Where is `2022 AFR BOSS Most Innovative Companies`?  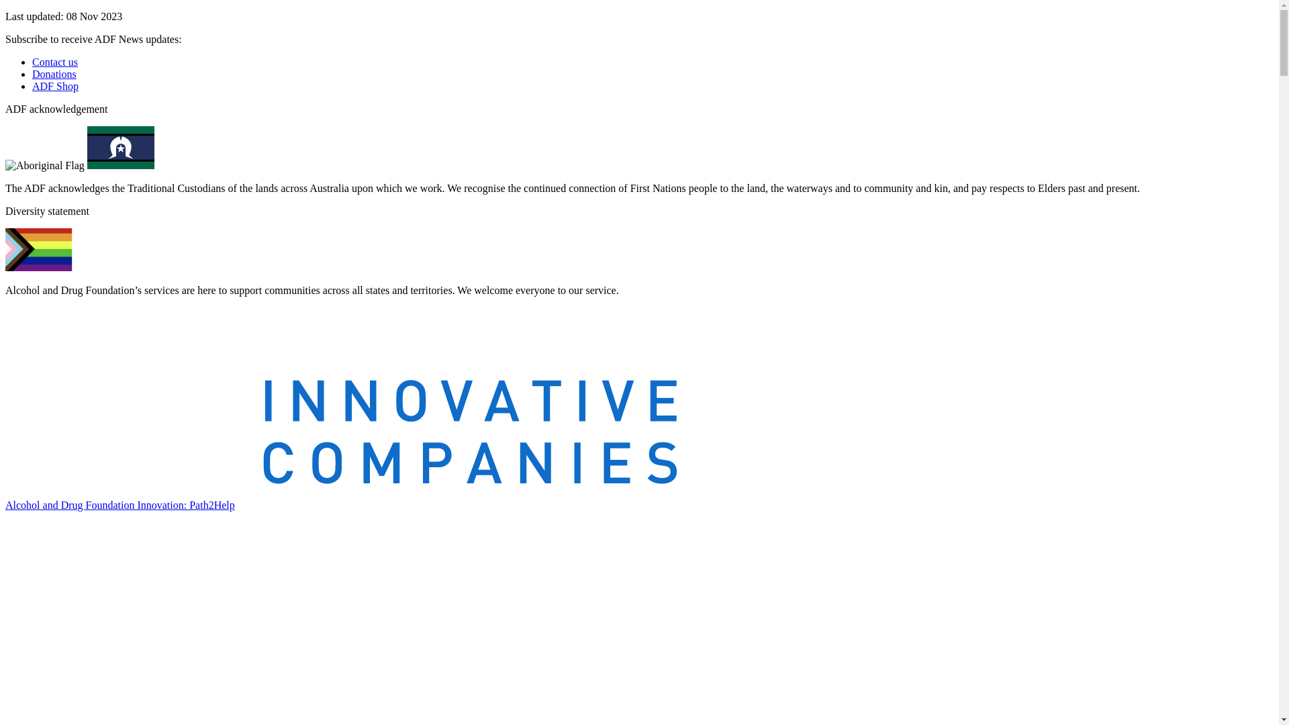 2022 AFR BOSS Most Innovative Companies is located at coordinates (341, 397).